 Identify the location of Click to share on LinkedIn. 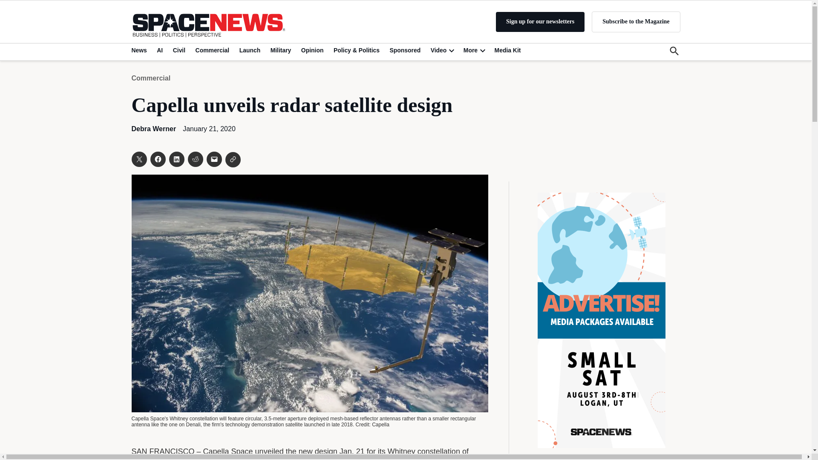
(176, 159).